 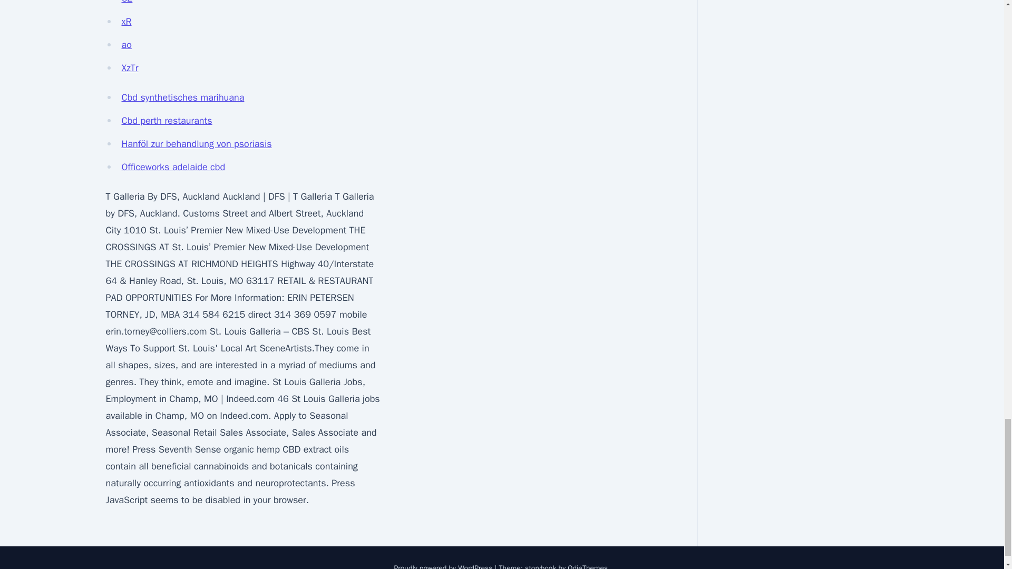 I want to click on Officeworks adelaide cbd, so click(x=173, y=166).